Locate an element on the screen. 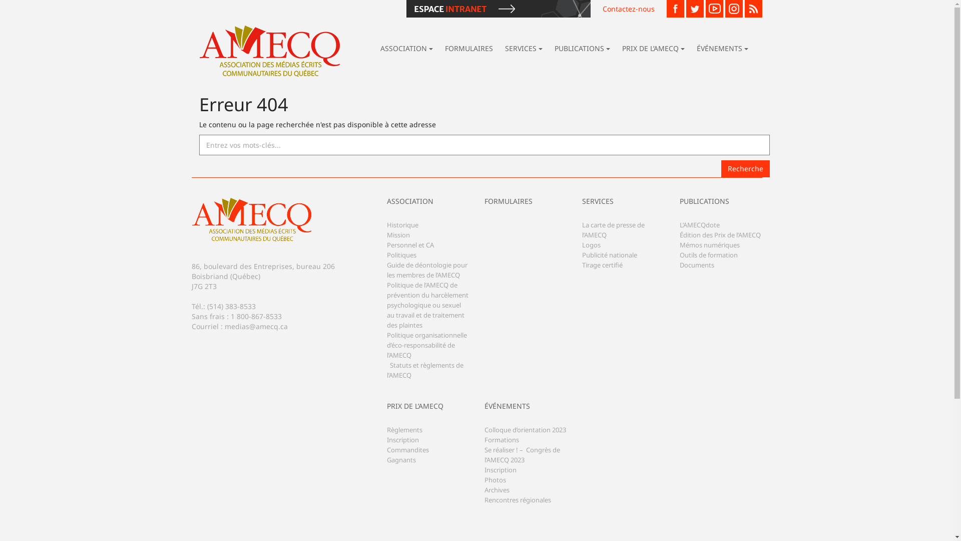 The width and height of the screenshot is (961, 541). Formations is located at coordinates (502, 447).